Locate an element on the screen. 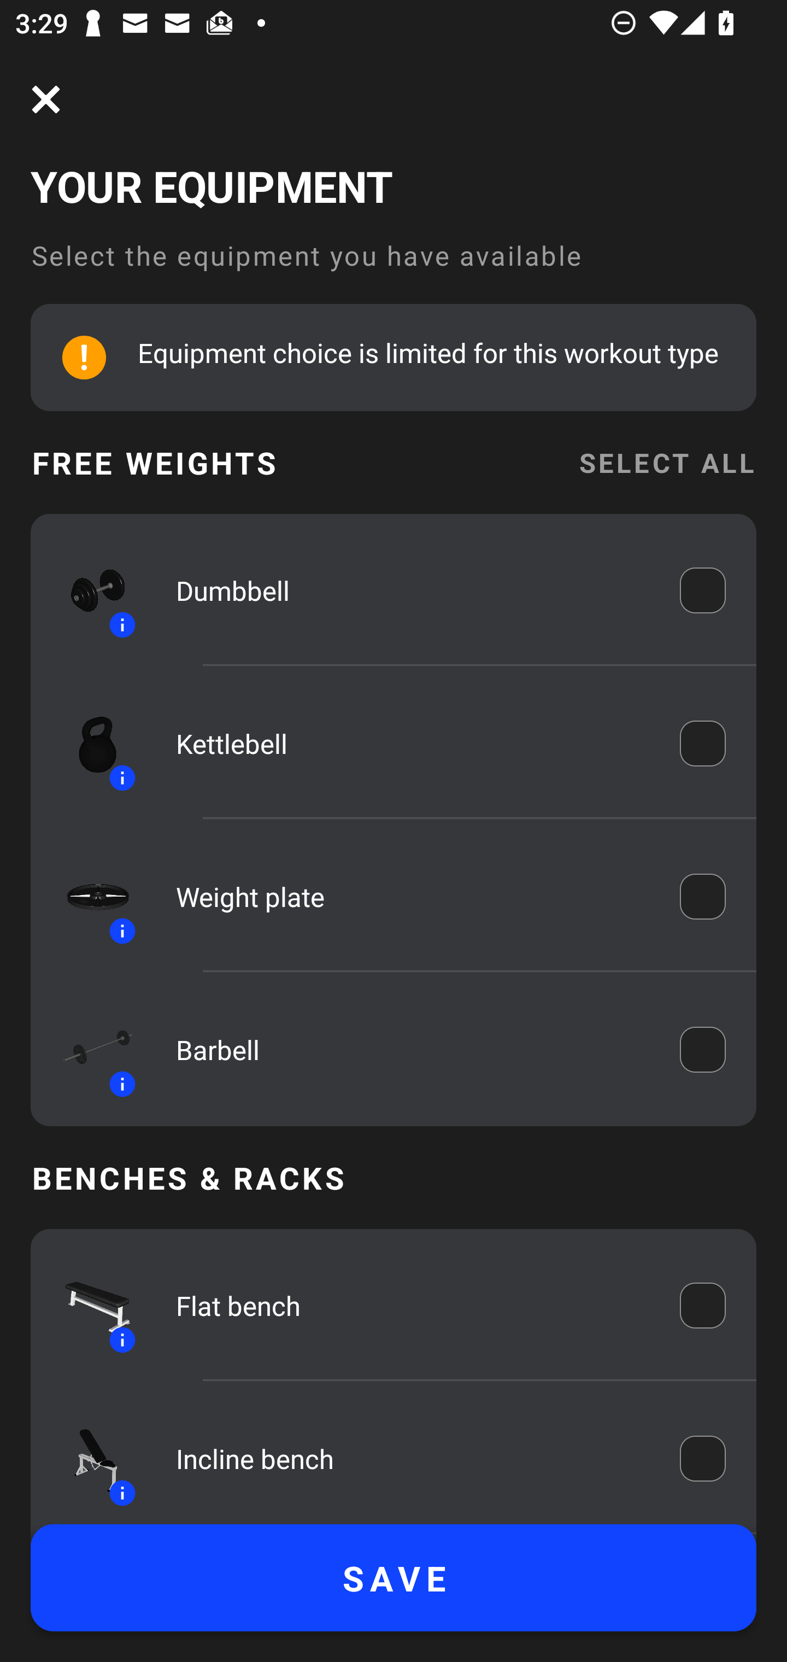 This screenshot has height=1662, width=787. SELECT ALL is located at coordinates (667, 463).